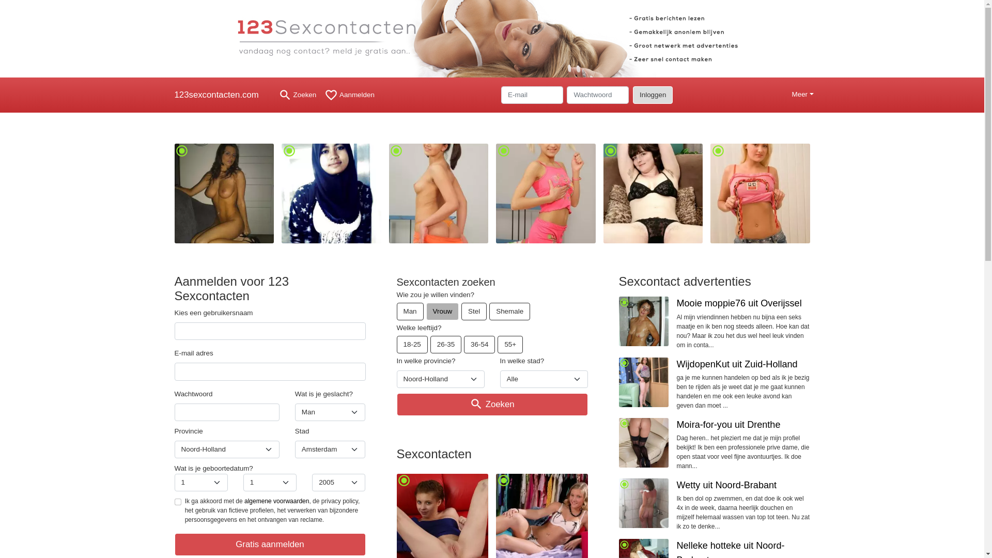 Image resolution: width=992 pixels, height=558 pixels. Describe the element at coordinates (546, 193) in the screenshot. I see `radio_button_checked` at that location.